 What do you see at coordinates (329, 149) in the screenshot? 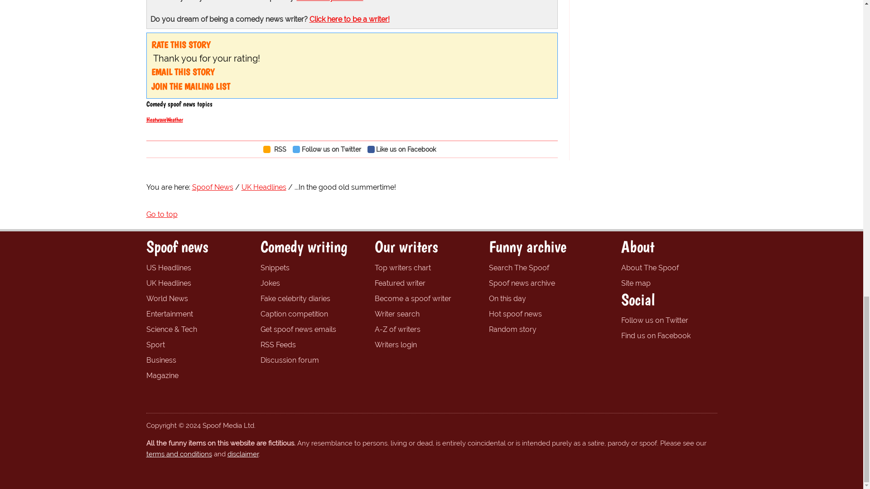
I see `Follow us on Twitter` at bounding box center [329, 149].